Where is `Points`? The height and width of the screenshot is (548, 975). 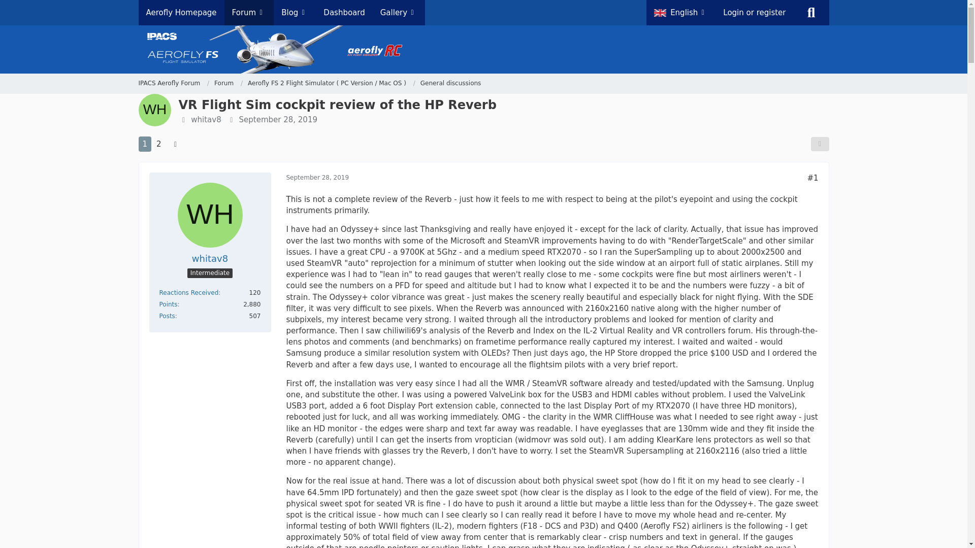 Points is located at coordinates (169, 304).